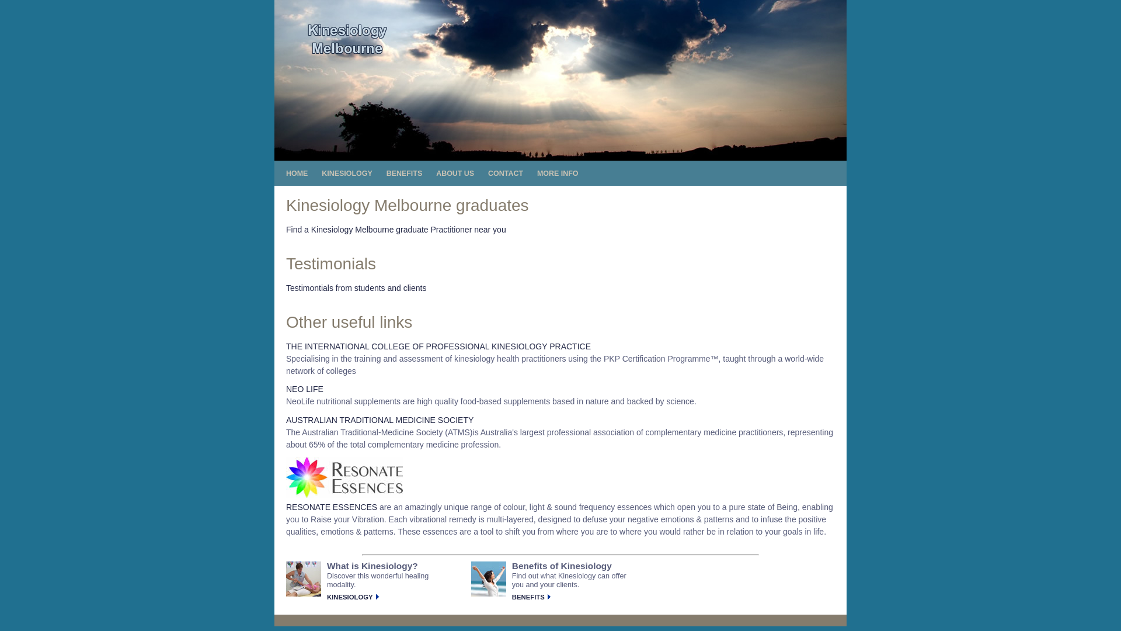 This screenshot has height=631, width=1121. I want to click on KINESIOLOGY, so click(354, 597).